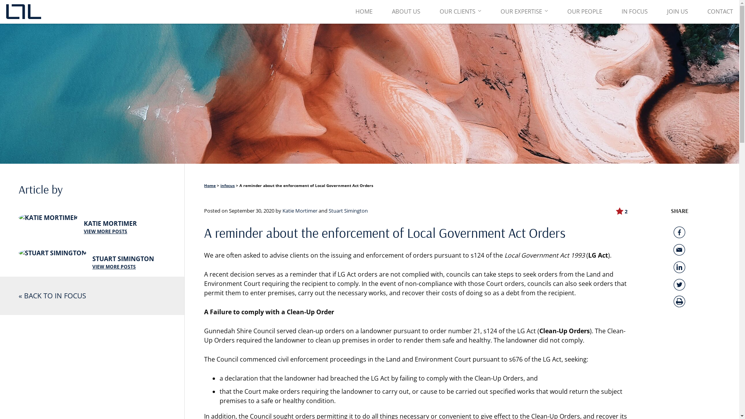 The height and width of the screenshot is (419, 745). What do you see at coordinates (457, 12) in the screenshot?
I see `OUR CLIENTS` at bounding box center [457, 12].